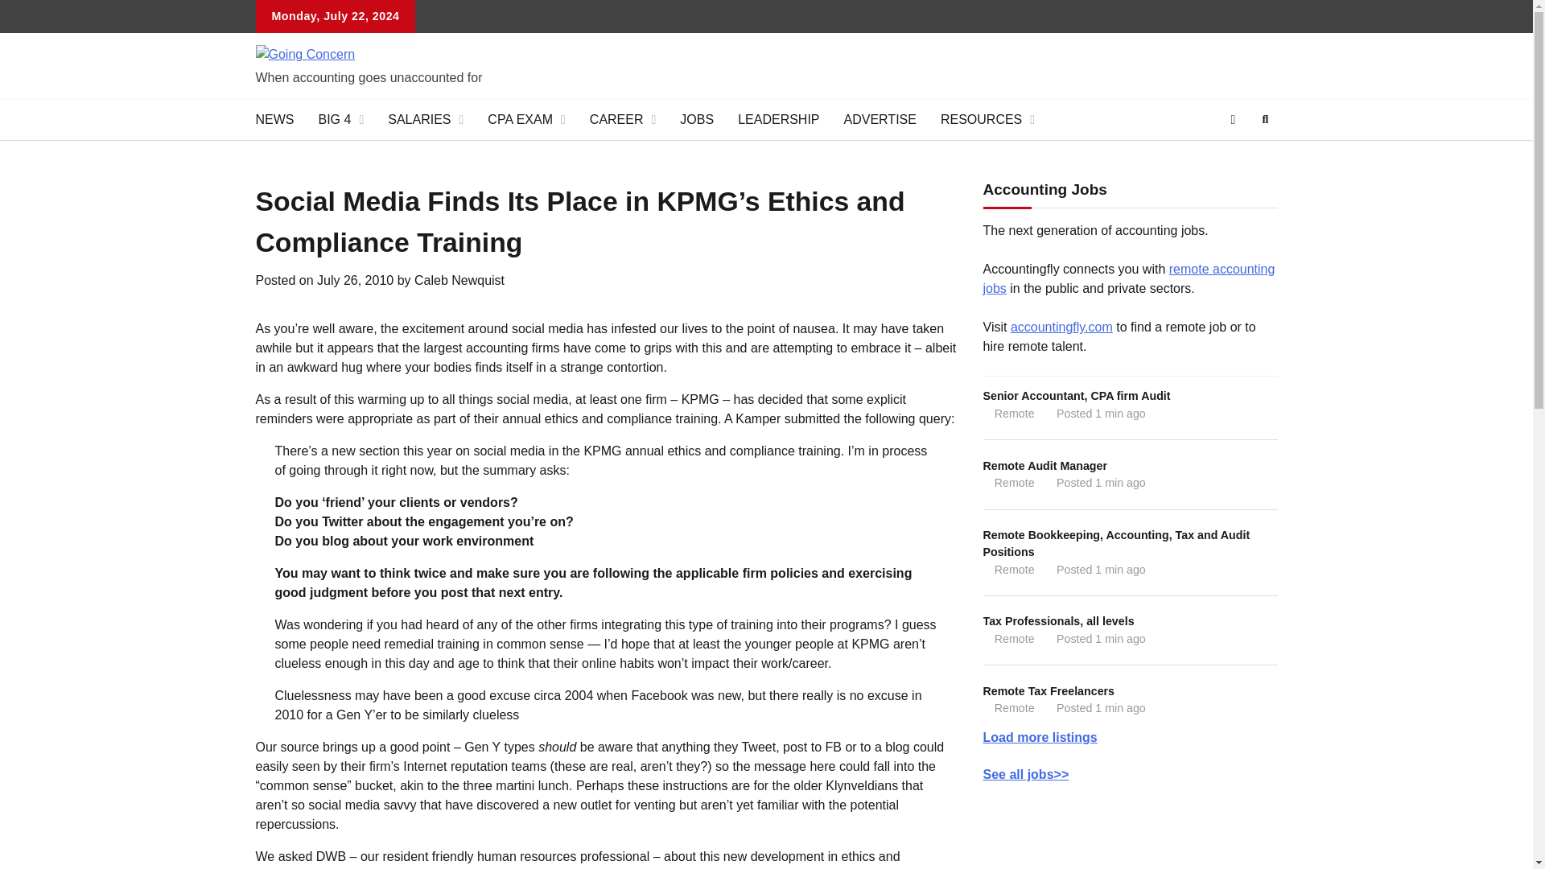 This screenshot has width=1545, height=869. What do you see at coordinates (355, 280) in the screenshot?
I see `July 26, 2010` at bounding box center [355, 280].